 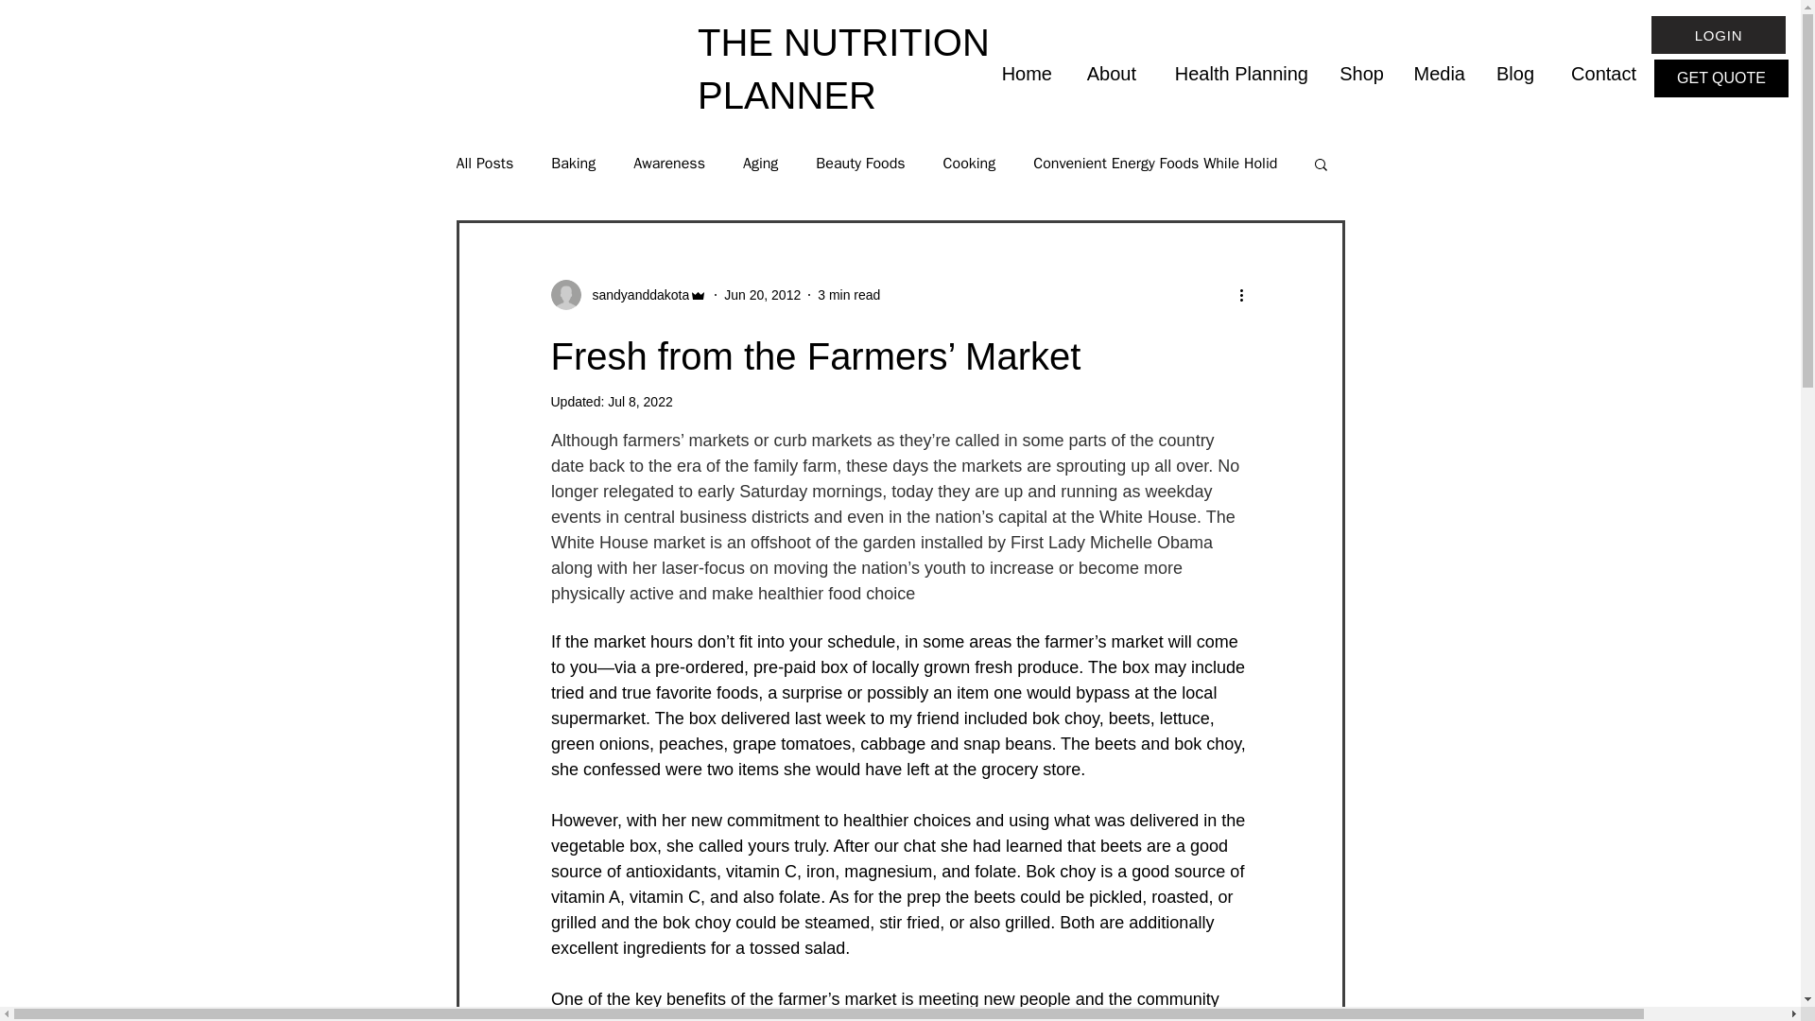 I want to click on Cooking, so click(x=970, y=163).